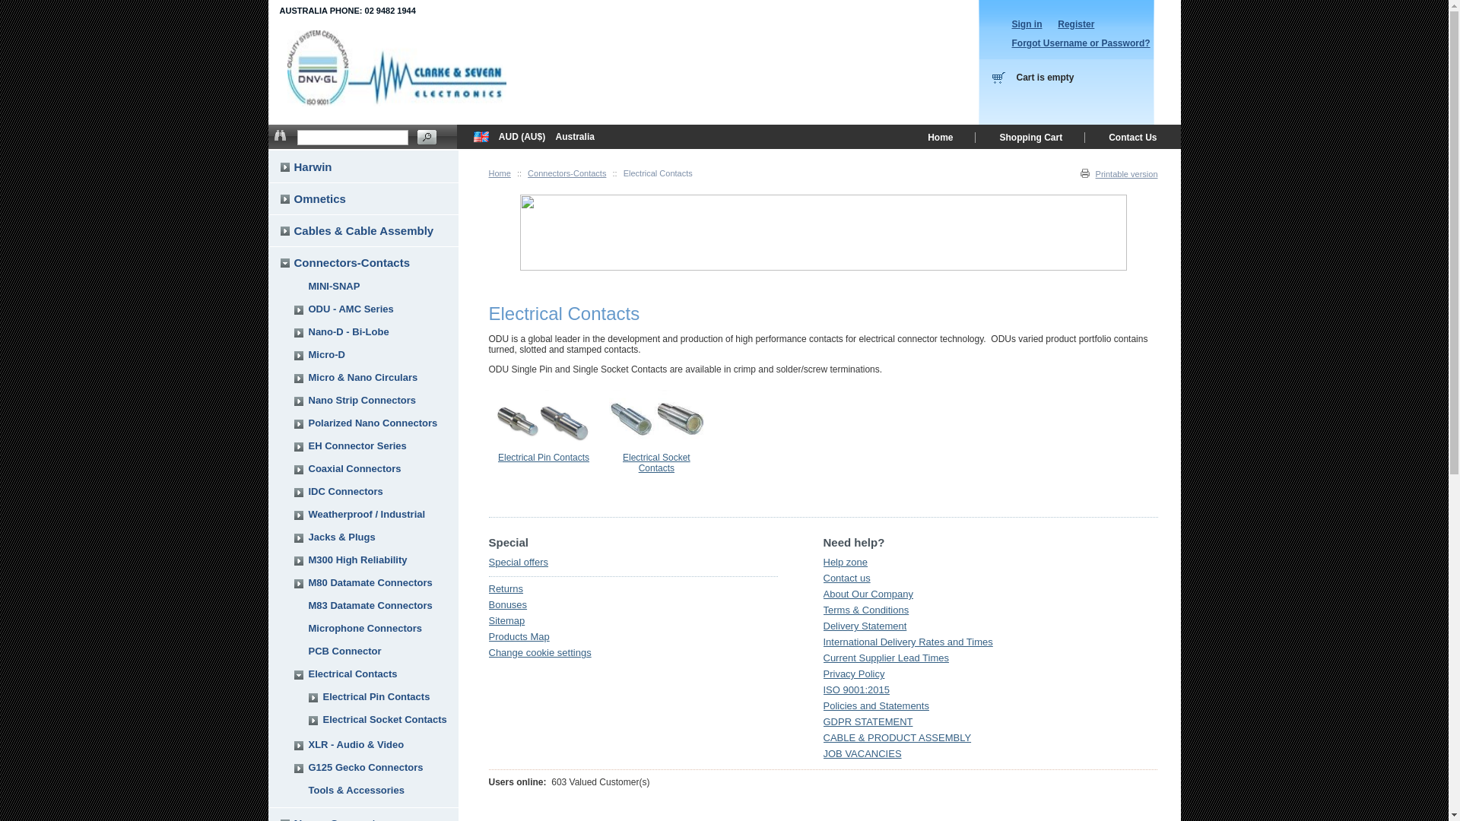  Describe the element at coordinates (363, 400) in the screenshot. I see `Nano Strip Connectors` at that location.